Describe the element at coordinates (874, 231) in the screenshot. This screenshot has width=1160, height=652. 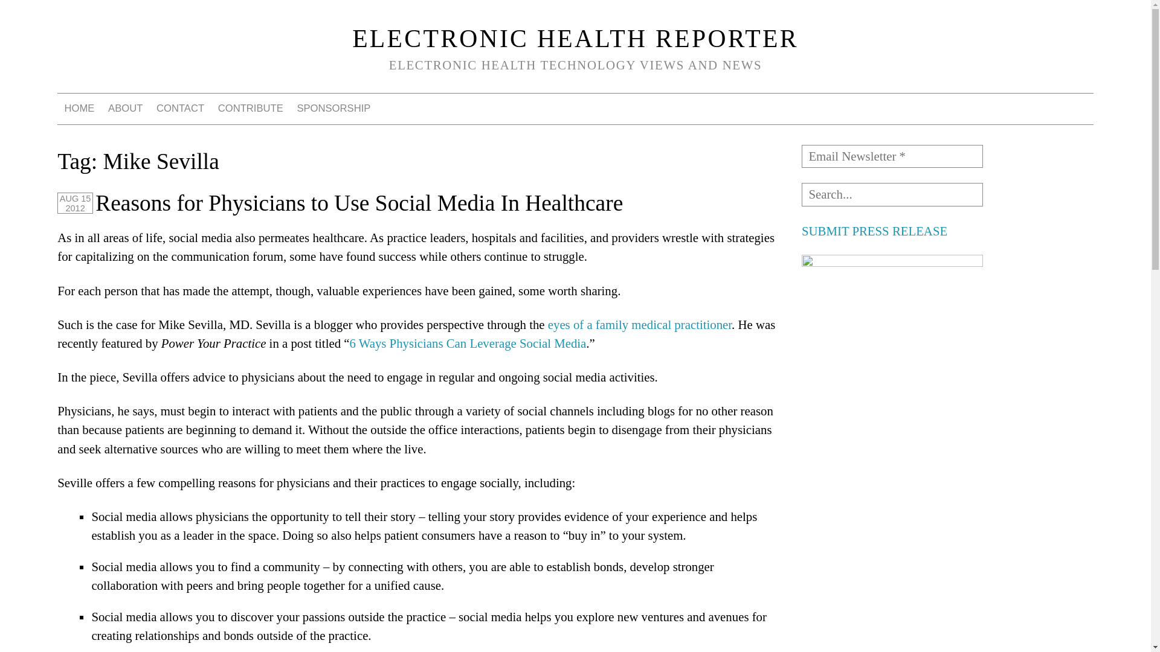
I see `SUBMIT PRESS RELEASE` at that location.